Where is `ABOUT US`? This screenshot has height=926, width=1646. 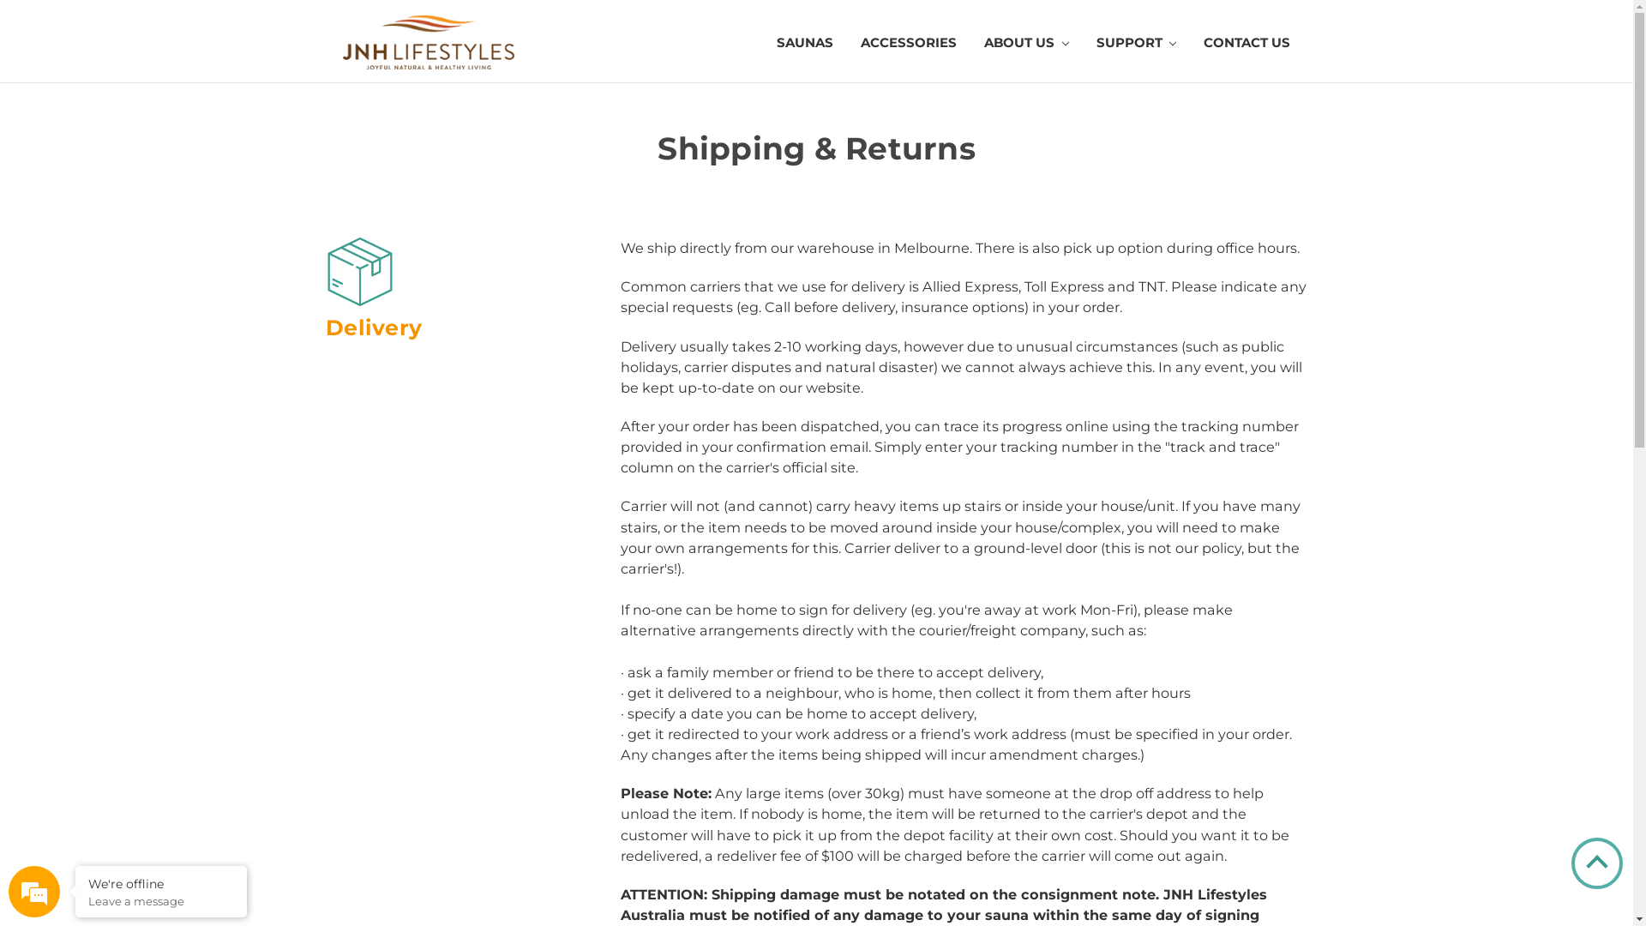
ABOUT US is located at coordinates (1027, 45).